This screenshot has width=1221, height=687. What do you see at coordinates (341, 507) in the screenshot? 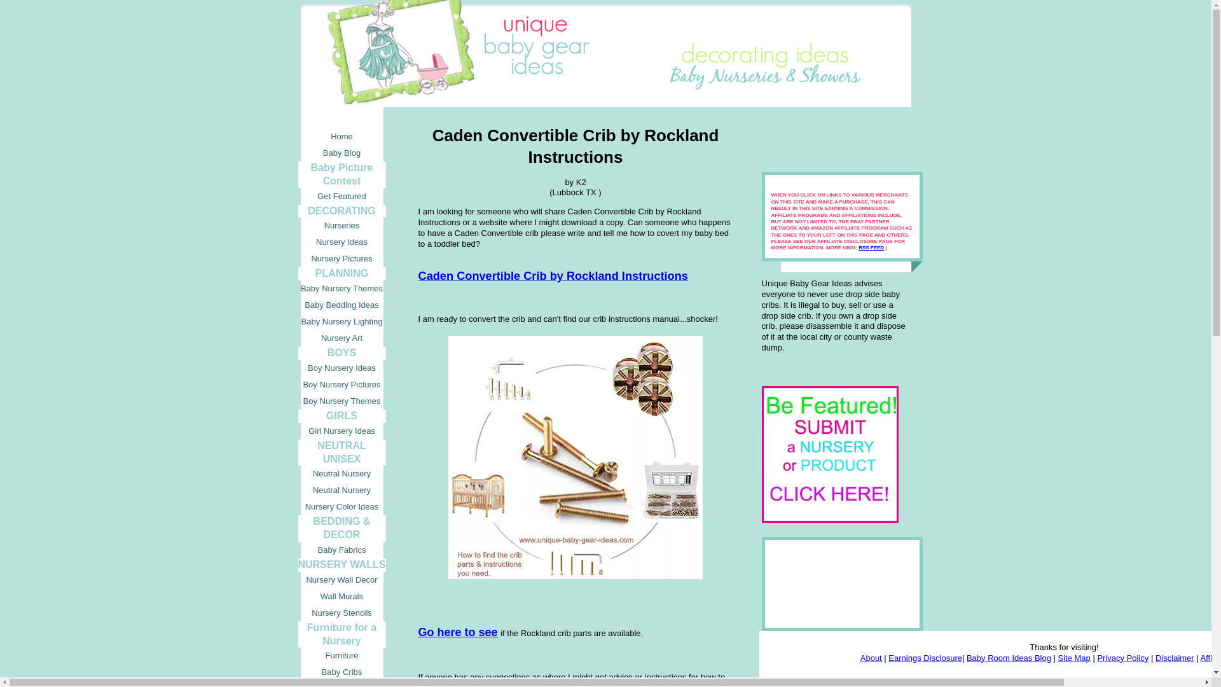
I see `Nursery Color Ideas` at bounding box center [341, 507].